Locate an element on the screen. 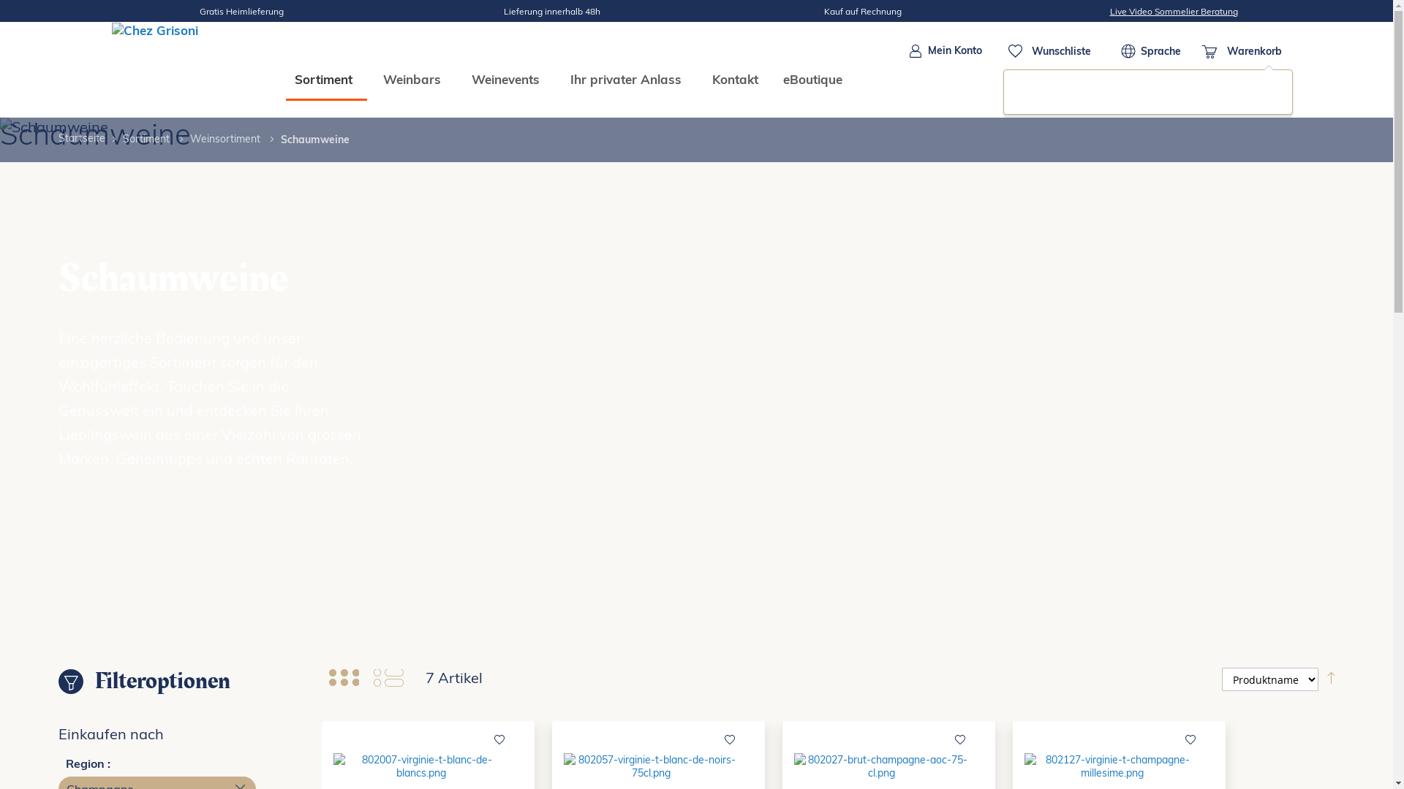  Ihr privater Anlass is located at coordinates (629, 79).